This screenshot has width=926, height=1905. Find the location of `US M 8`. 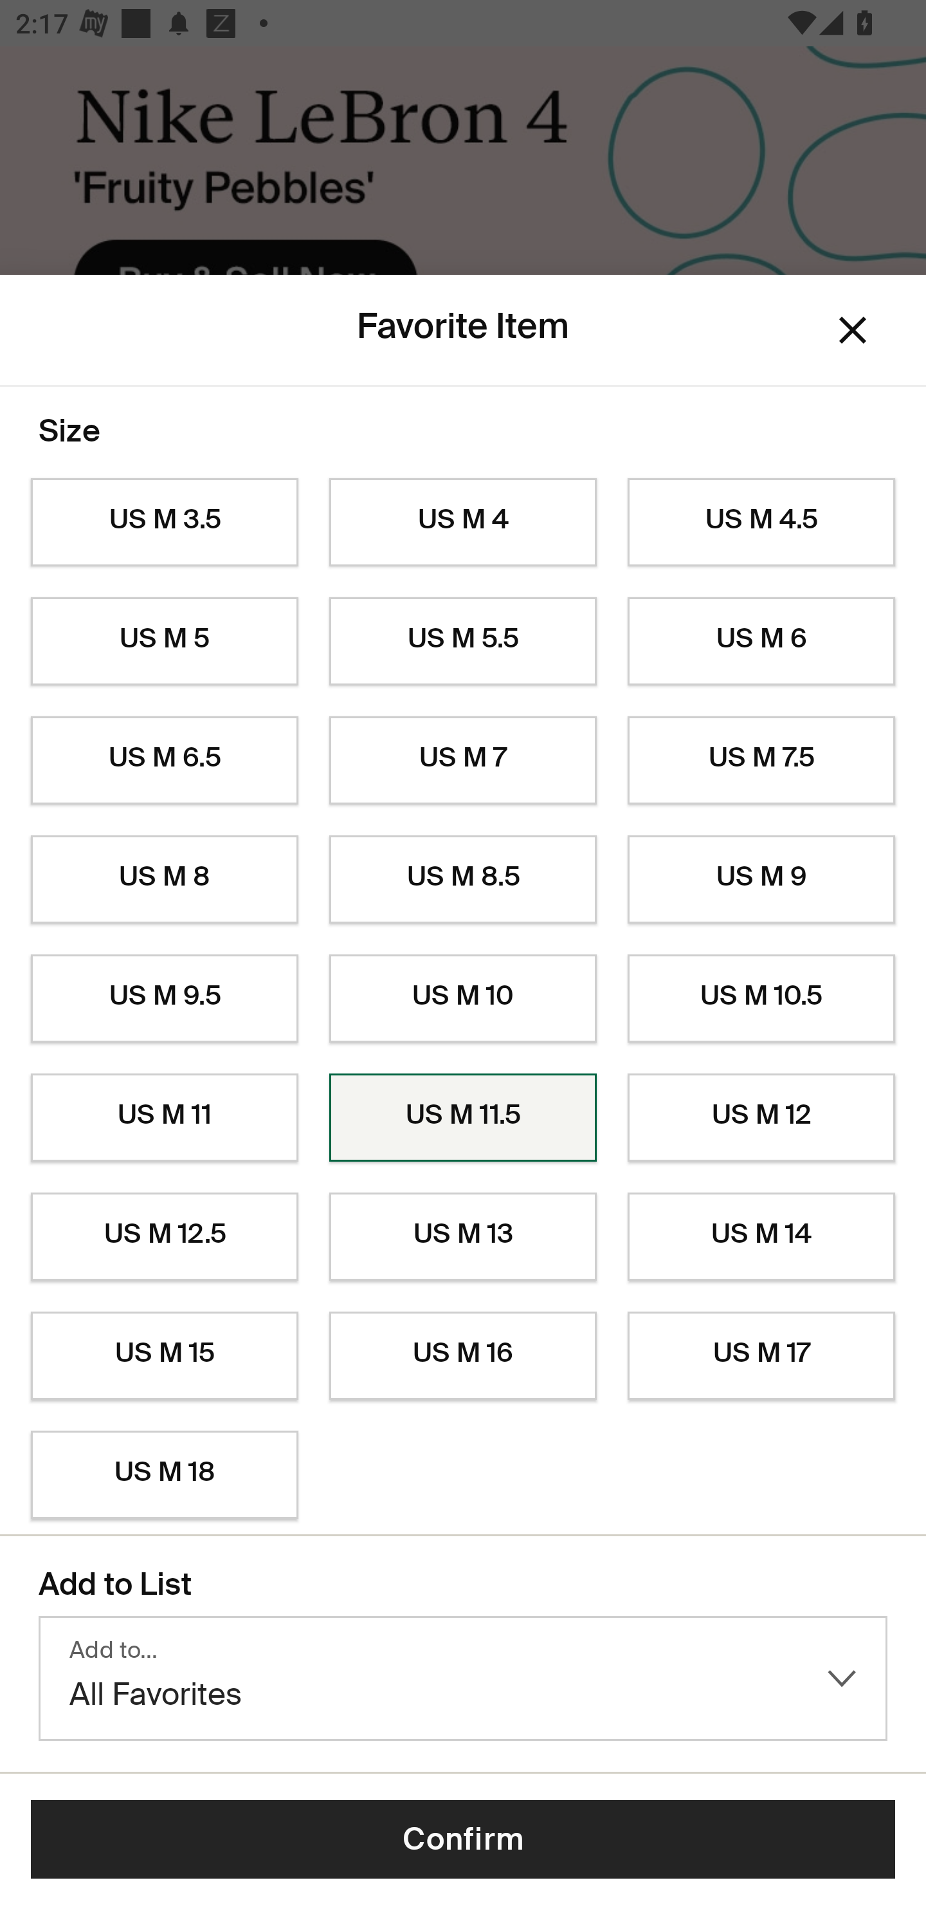

US M 8 is located at coordinates (164, 880).